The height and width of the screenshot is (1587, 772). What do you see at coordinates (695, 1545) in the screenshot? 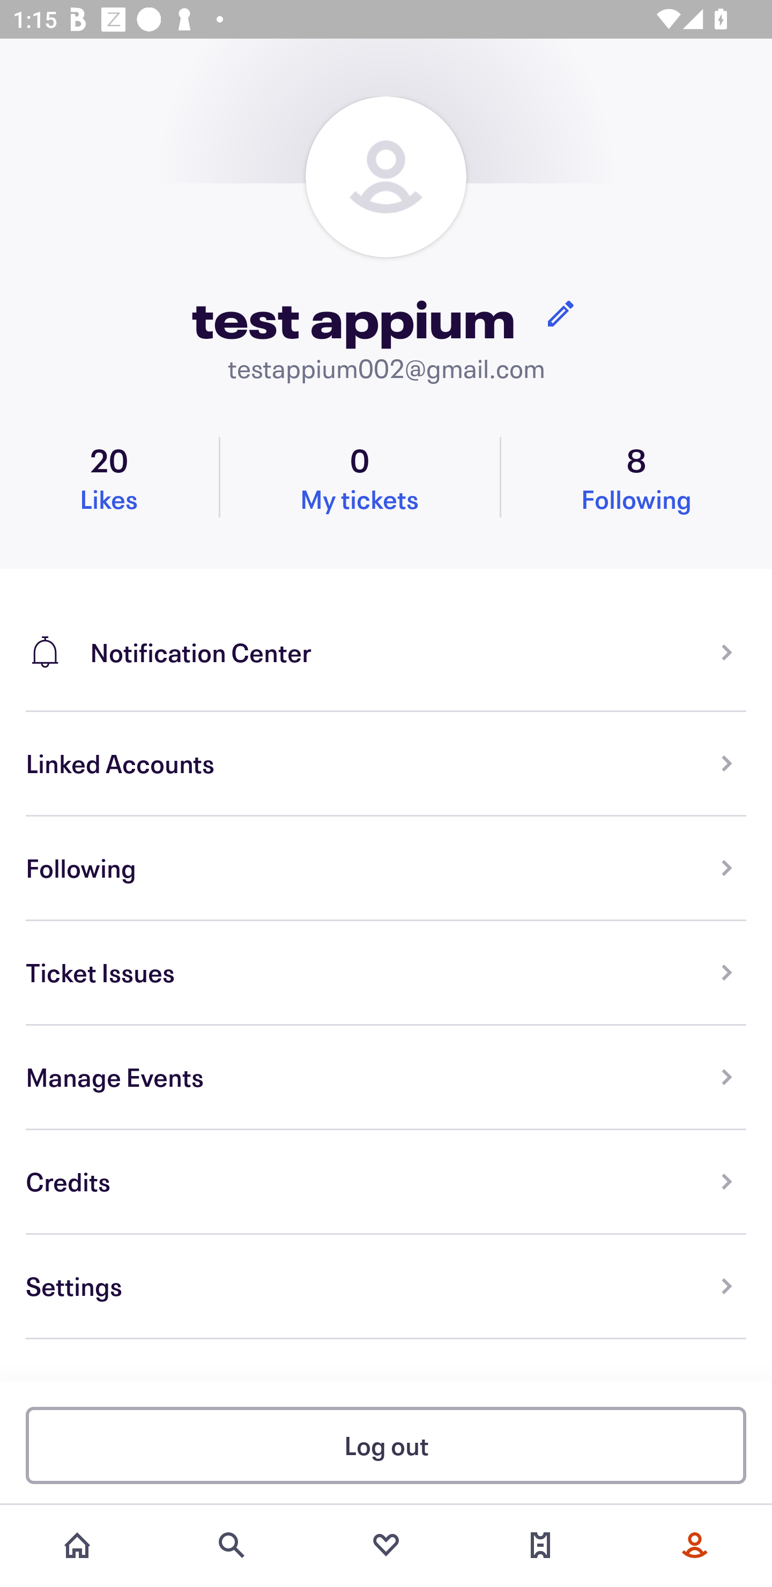
I see `More` at bounding box center [695, 1545].